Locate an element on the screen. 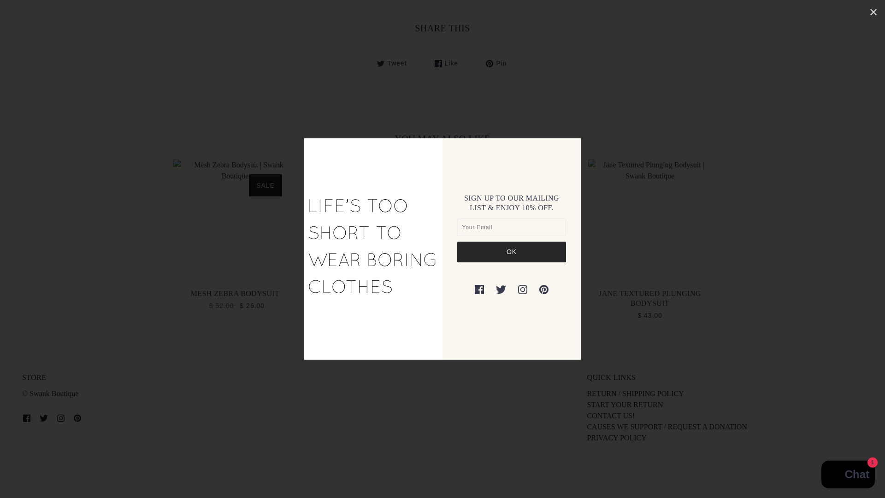 This screenshot has height=498, width=885. Apple Pay is located at coordinates (728, 470).